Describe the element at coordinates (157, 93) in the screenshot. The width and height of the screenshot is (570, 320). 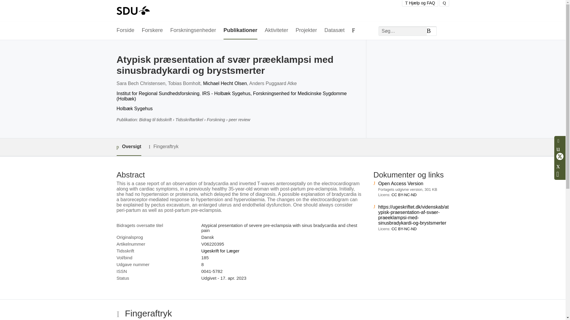
I see `Institut for Regional Sundhedsforskning` at that location.